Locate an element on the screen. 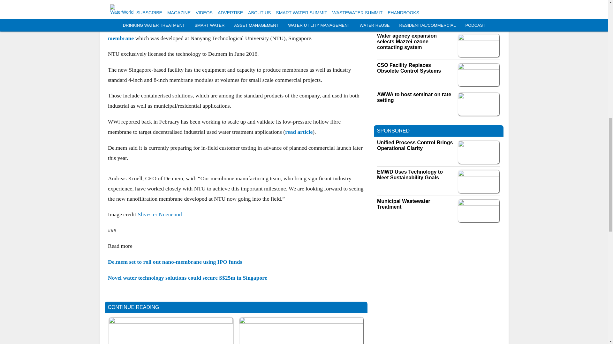 The height and width of the screenshot is (344, 613). Slivester Nuenenorl is located at coordinates (160, 214).